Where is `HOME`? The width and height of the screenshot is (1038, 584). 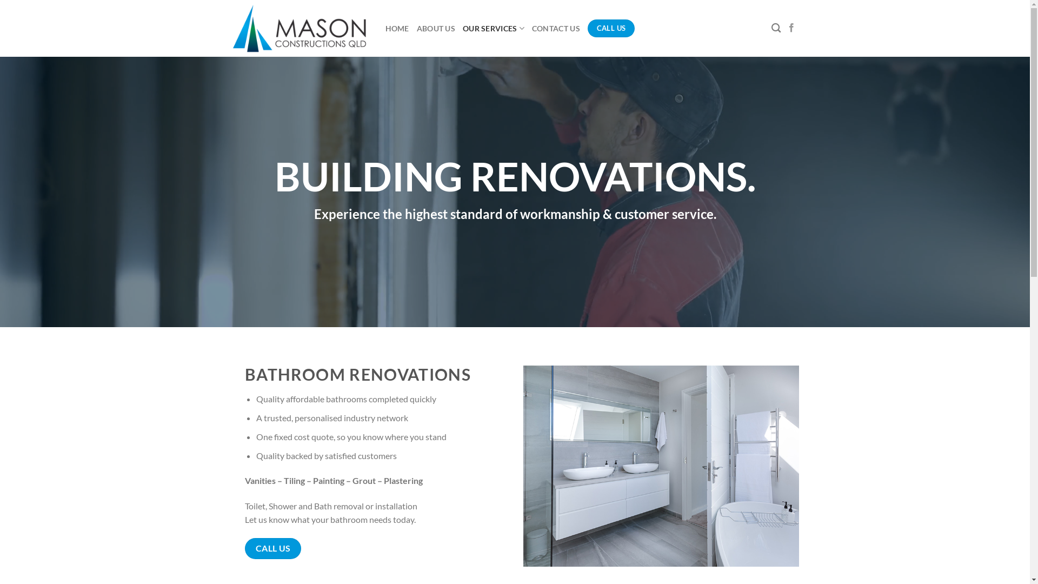 HOME is located at coordinates (397, 28).